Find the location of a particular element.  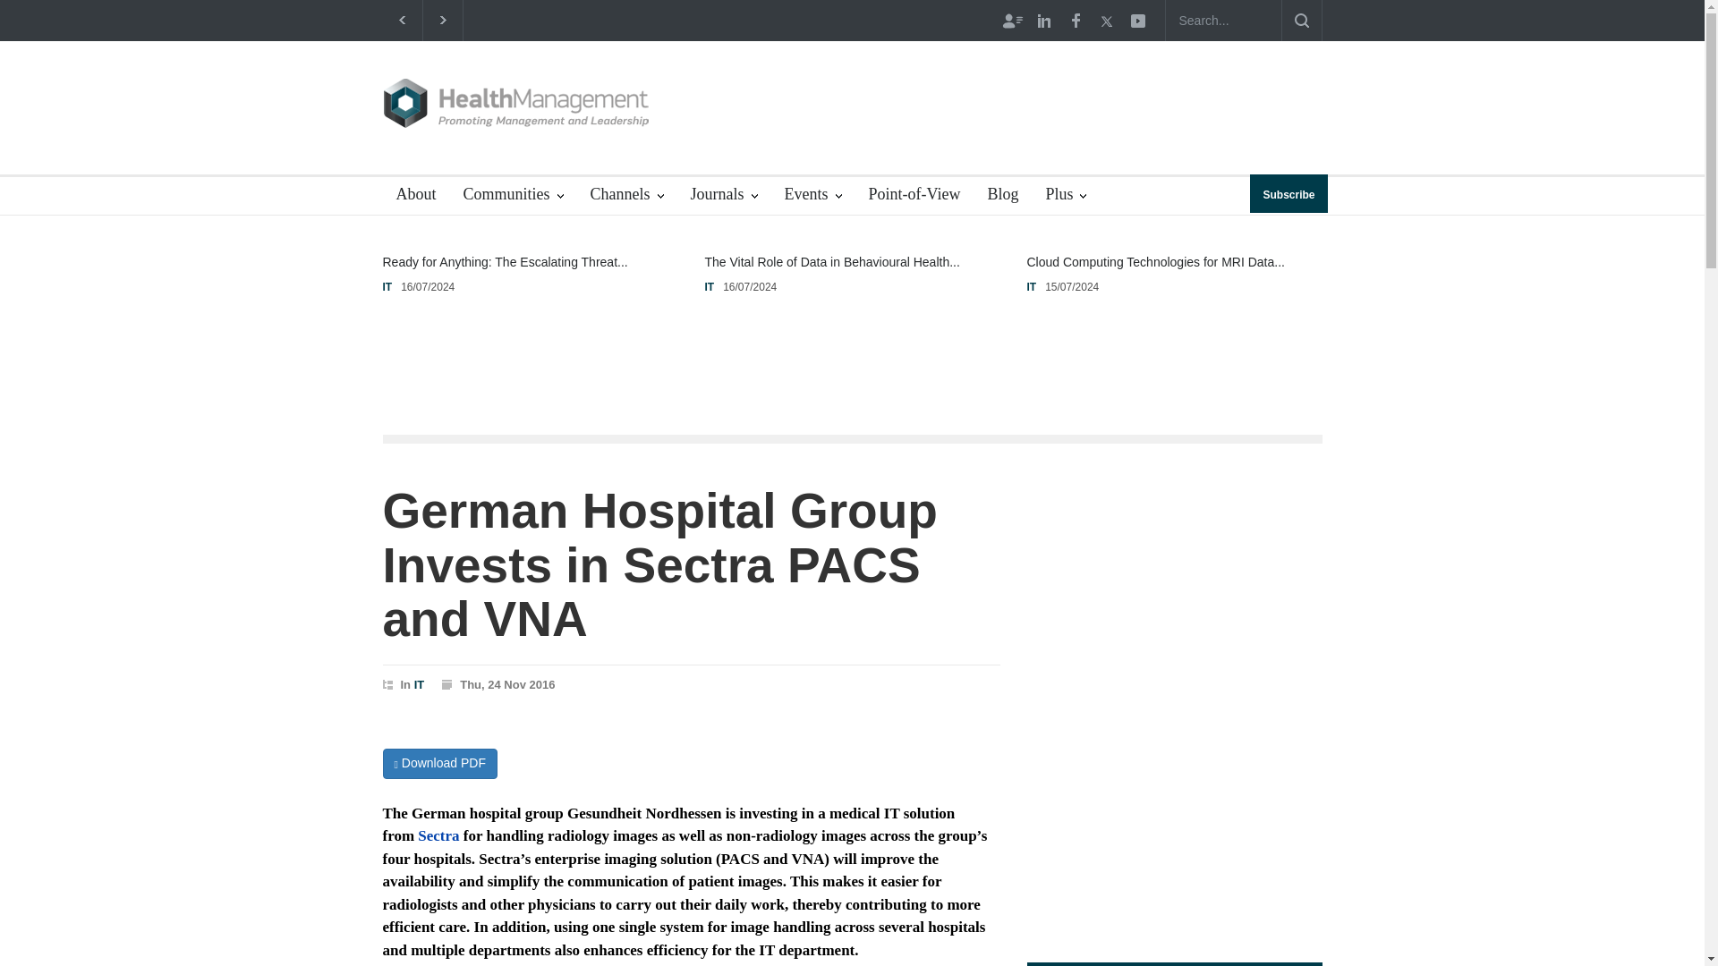

mail is located at coordinates (1136, 20).